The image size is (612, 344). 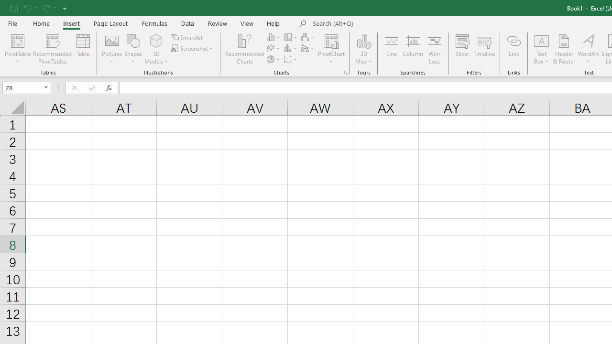 What do you see at coordinates (17, 40) in the screenshot?
I see `PivotTable` at bounding box center [17, 40].